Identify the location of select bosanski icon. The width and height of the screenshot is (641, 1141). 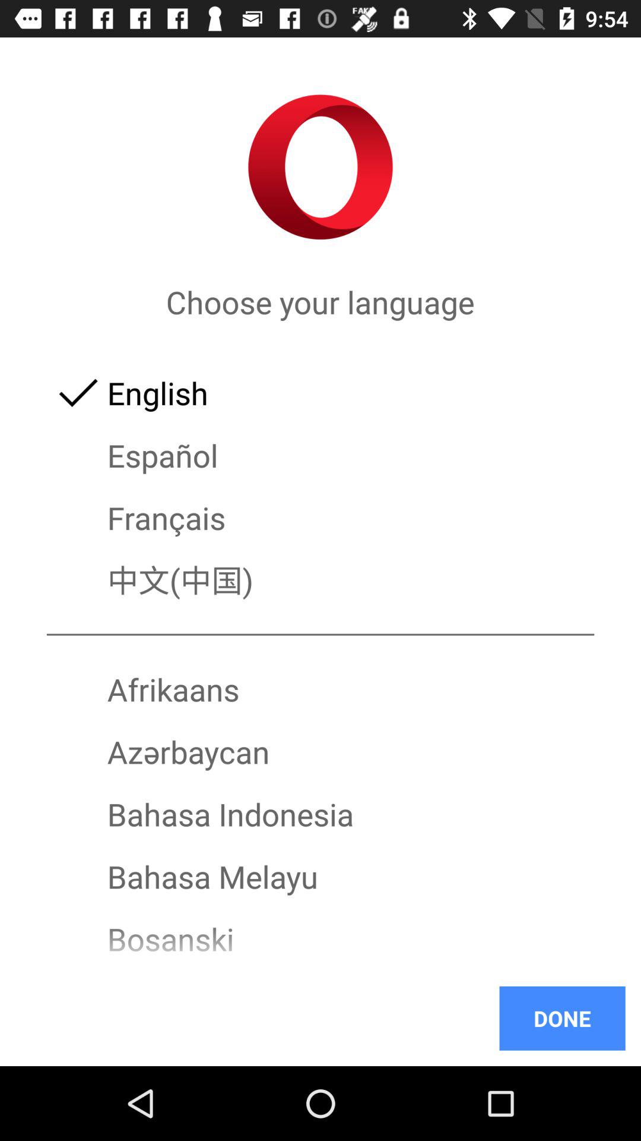
(320, 939).